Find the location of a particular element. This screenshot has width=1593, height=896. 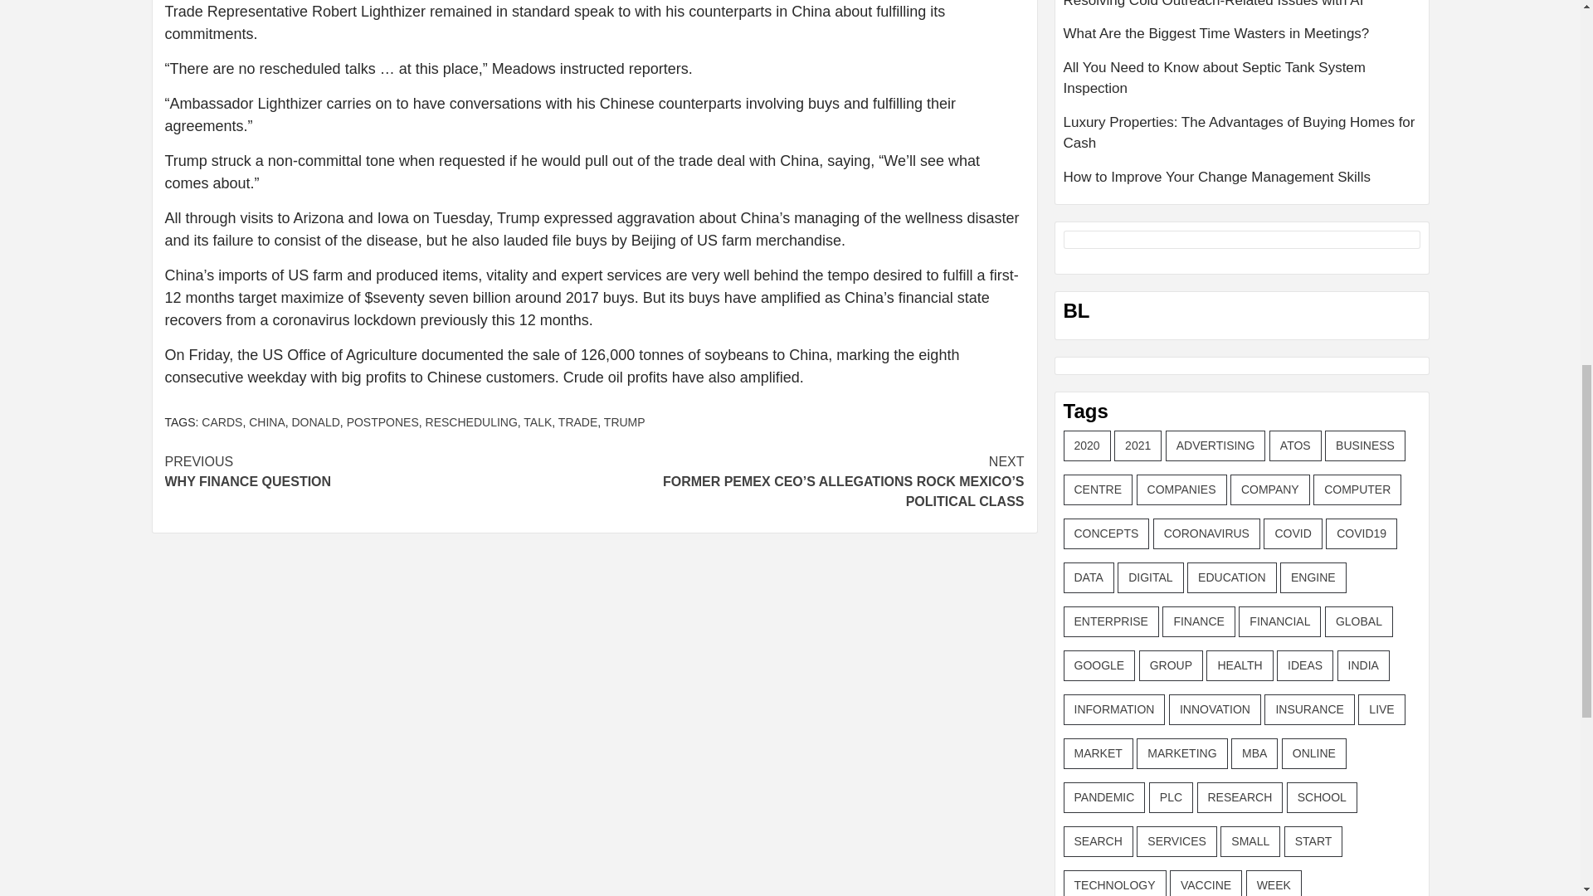

Resolving Cold Outreach-Related Issues with AI is located at coordinates (1242, 177).